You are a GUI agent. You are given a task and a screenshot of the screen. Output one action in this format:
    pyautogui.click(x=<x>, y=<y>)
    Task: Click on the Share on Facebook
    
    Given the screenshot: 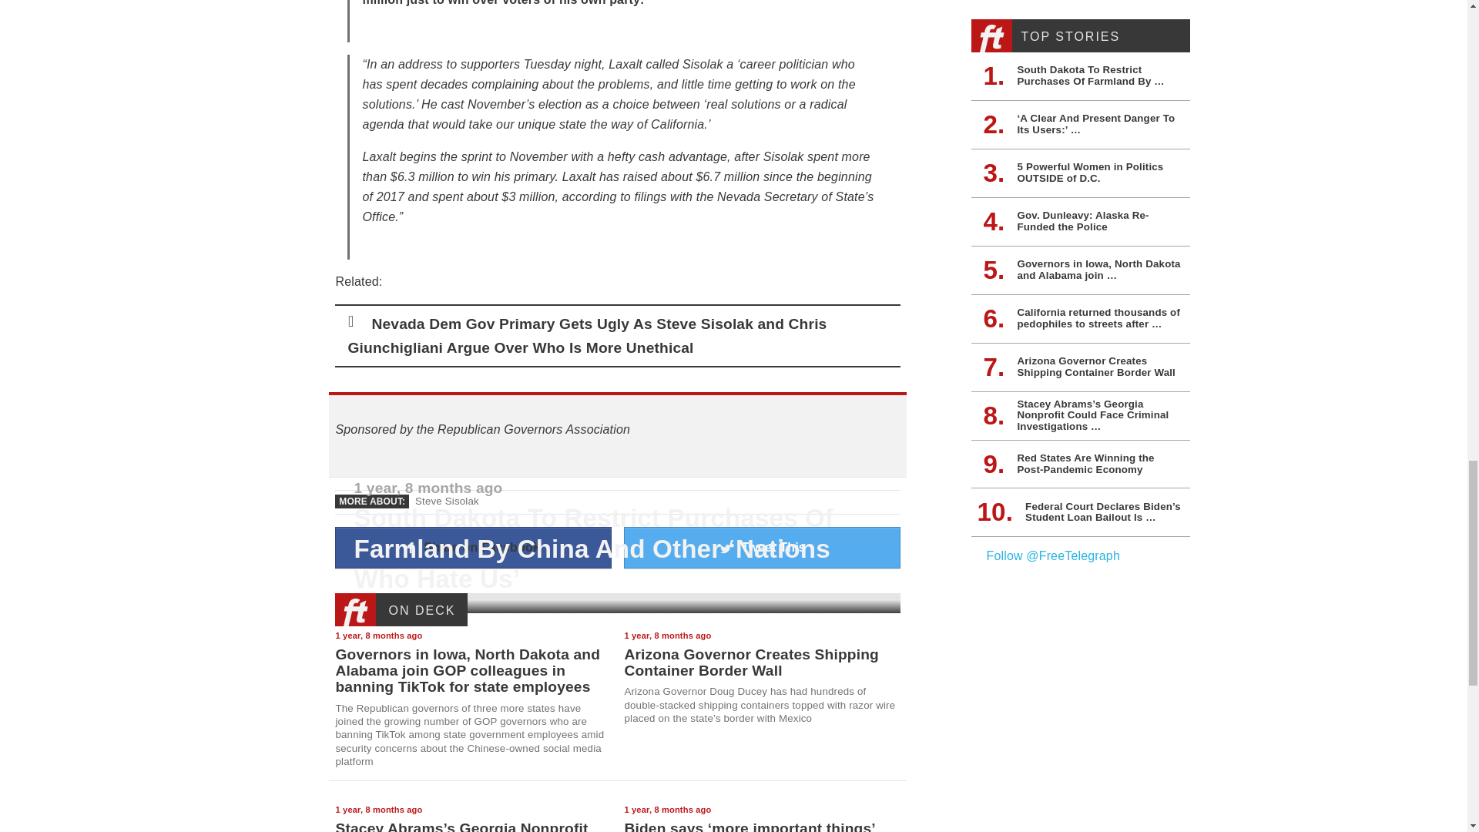 What is the action you would take?
    pyautogui.click(x=473, y=547)
    